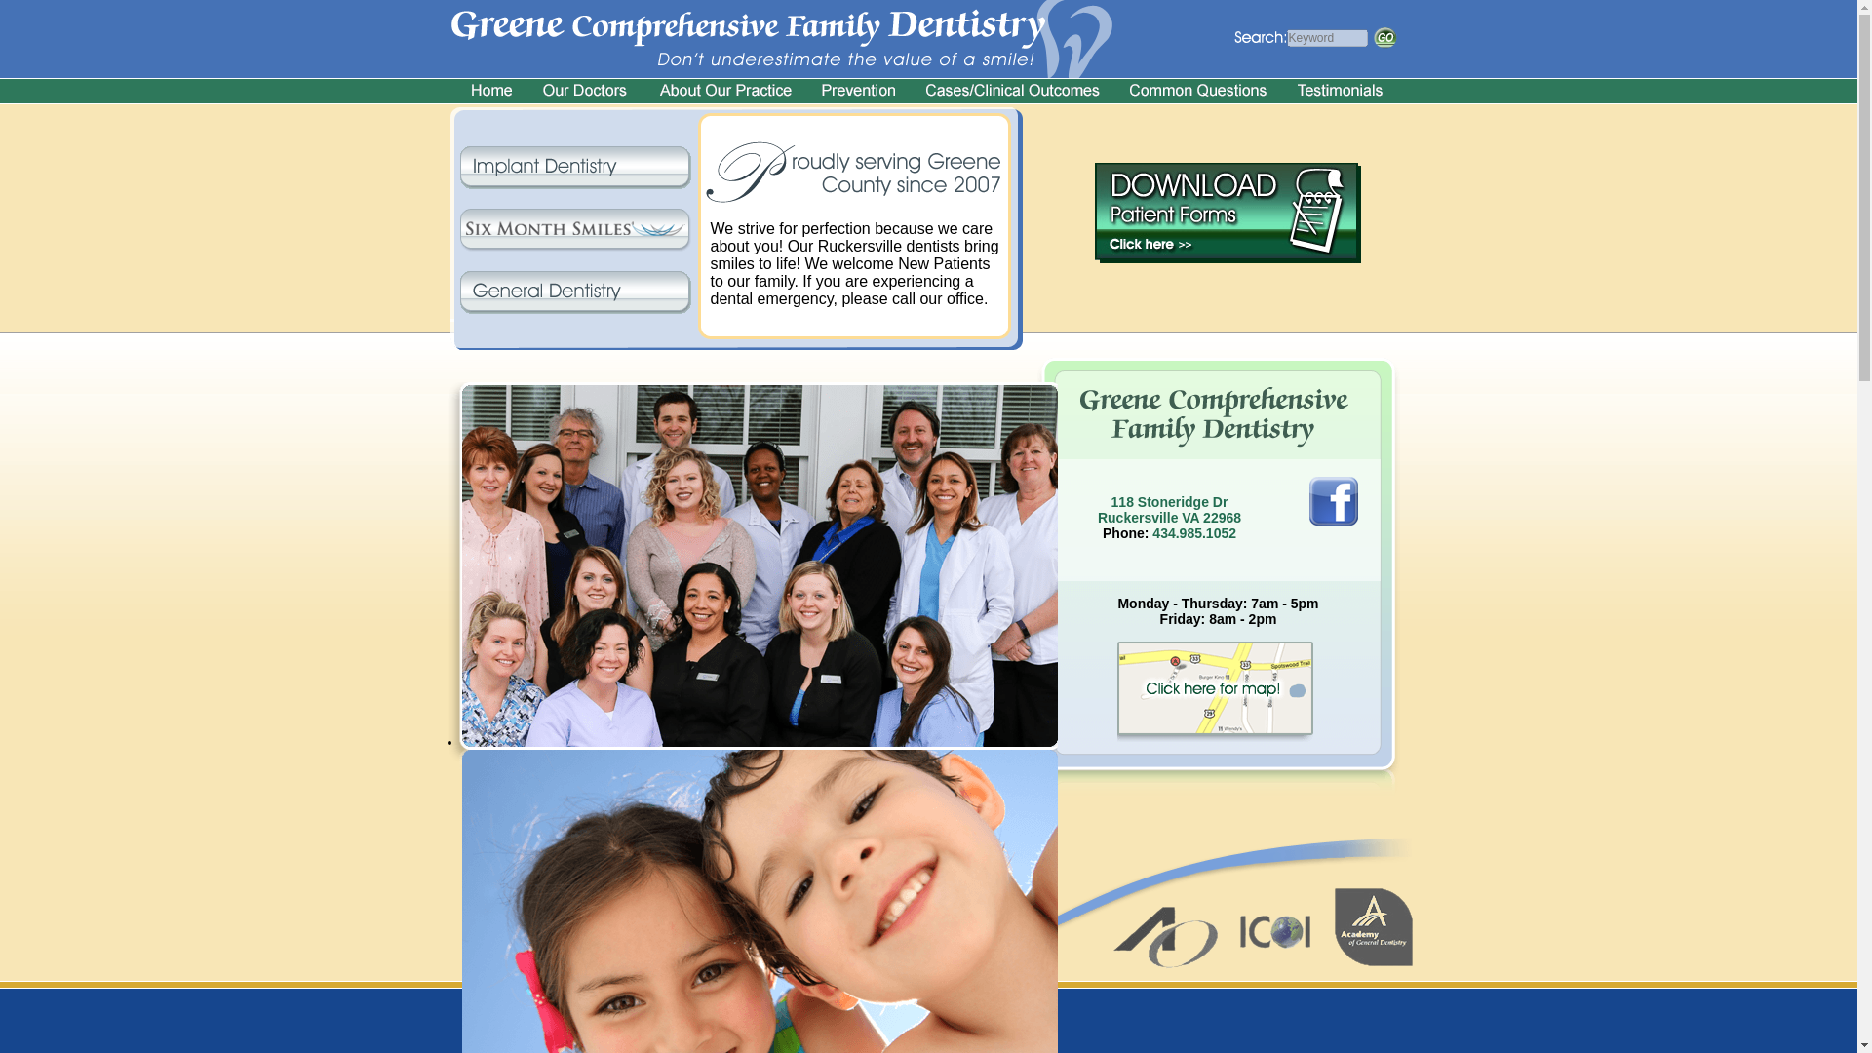 This screenshot has width=1872, height=1053. What do you see at coordinates (715, 874) in the screenshot?
I see `About Our Practice` at bounding box center [715, 874].